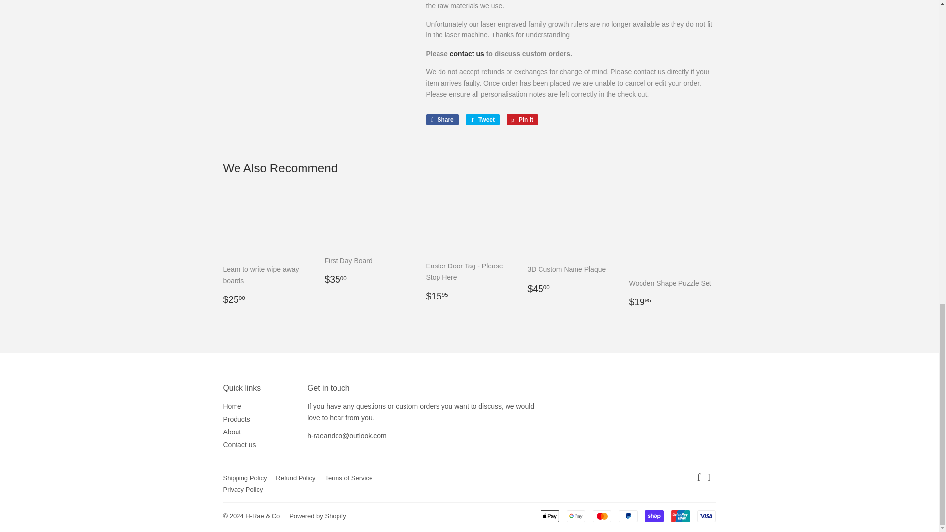  Describe the element at coordinates (441, 119) in the screenshot. I see `Share on Facebook` at that location.